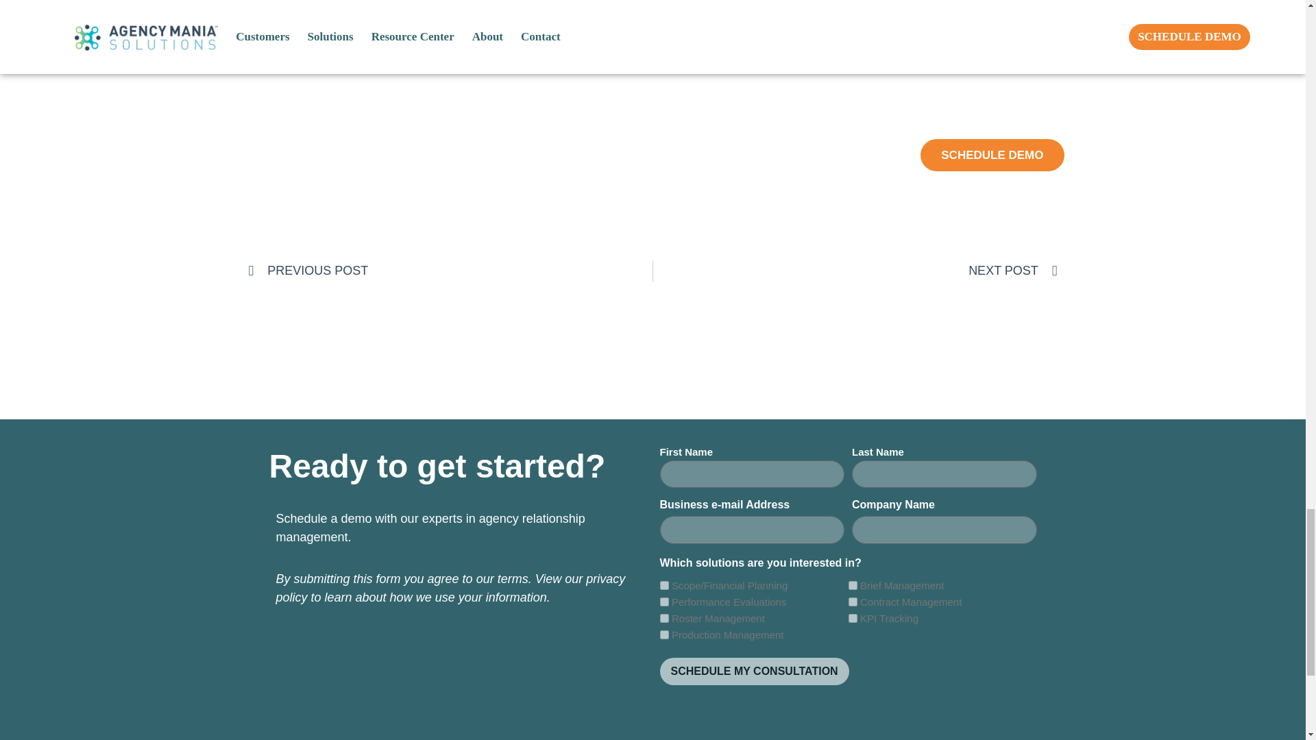 This screenshot has height=740, width=1316. I want to click on Schedule My Consultation, so click(754, 671).